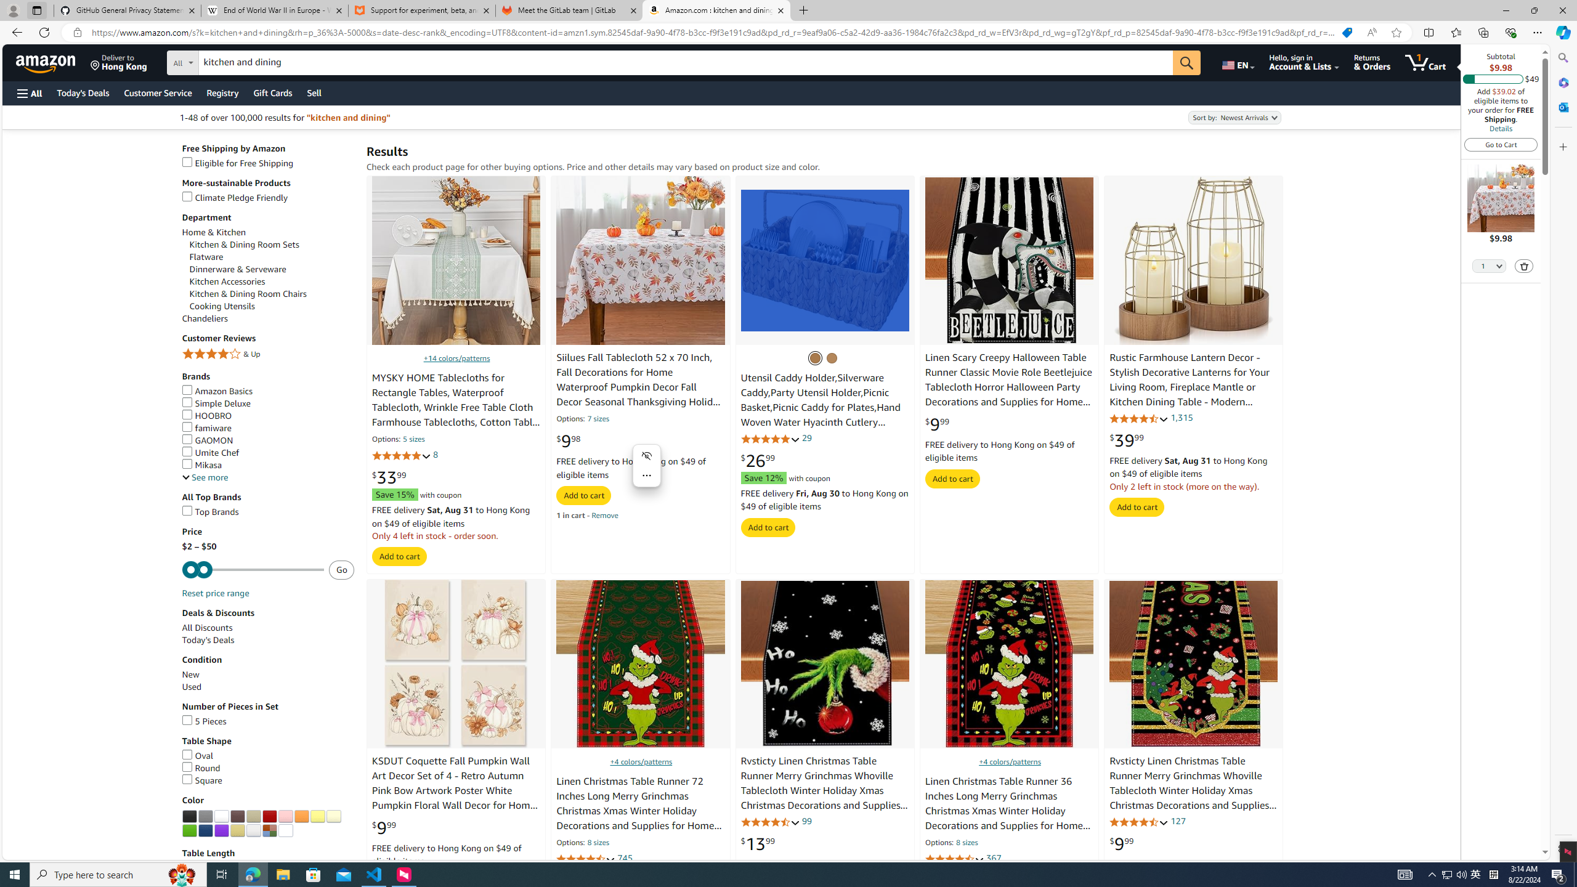  Describe the element at coordinates (285, 830) in the screenshot. I see `AutomationID: p_n_feature_twenty_browse-bin/3254114011` at that location.